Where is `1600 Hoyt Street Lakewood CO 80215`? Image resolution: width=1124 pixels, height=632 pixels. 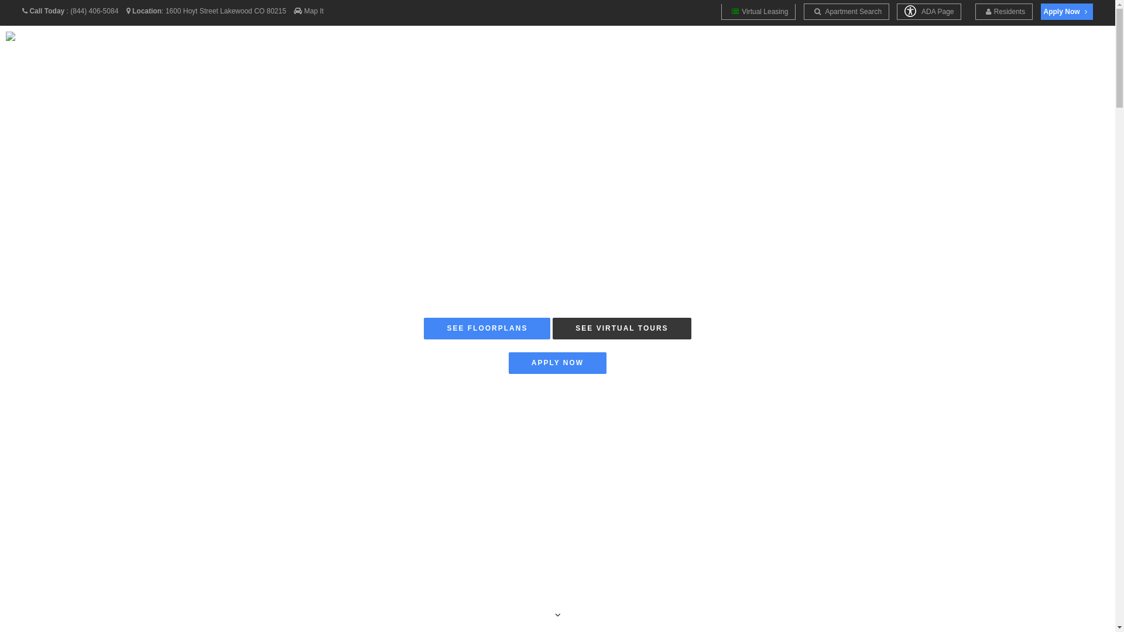
1600 Hoyt Street Lakewood CO 80215 is located at coordinates (227, 11).